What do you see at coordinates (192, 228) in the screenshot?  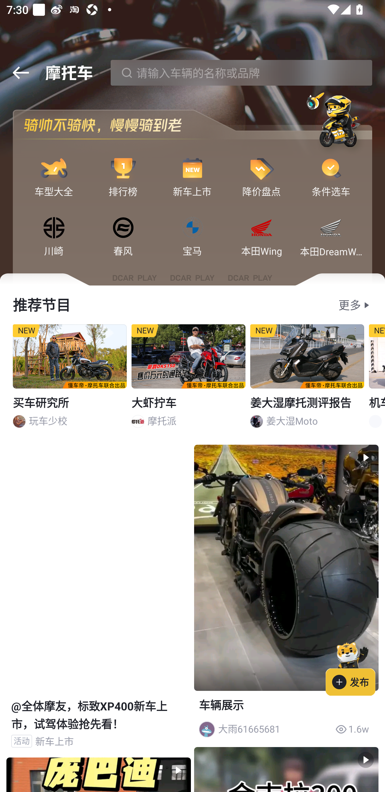 I see `宝马` at bounding box center [192, 228].